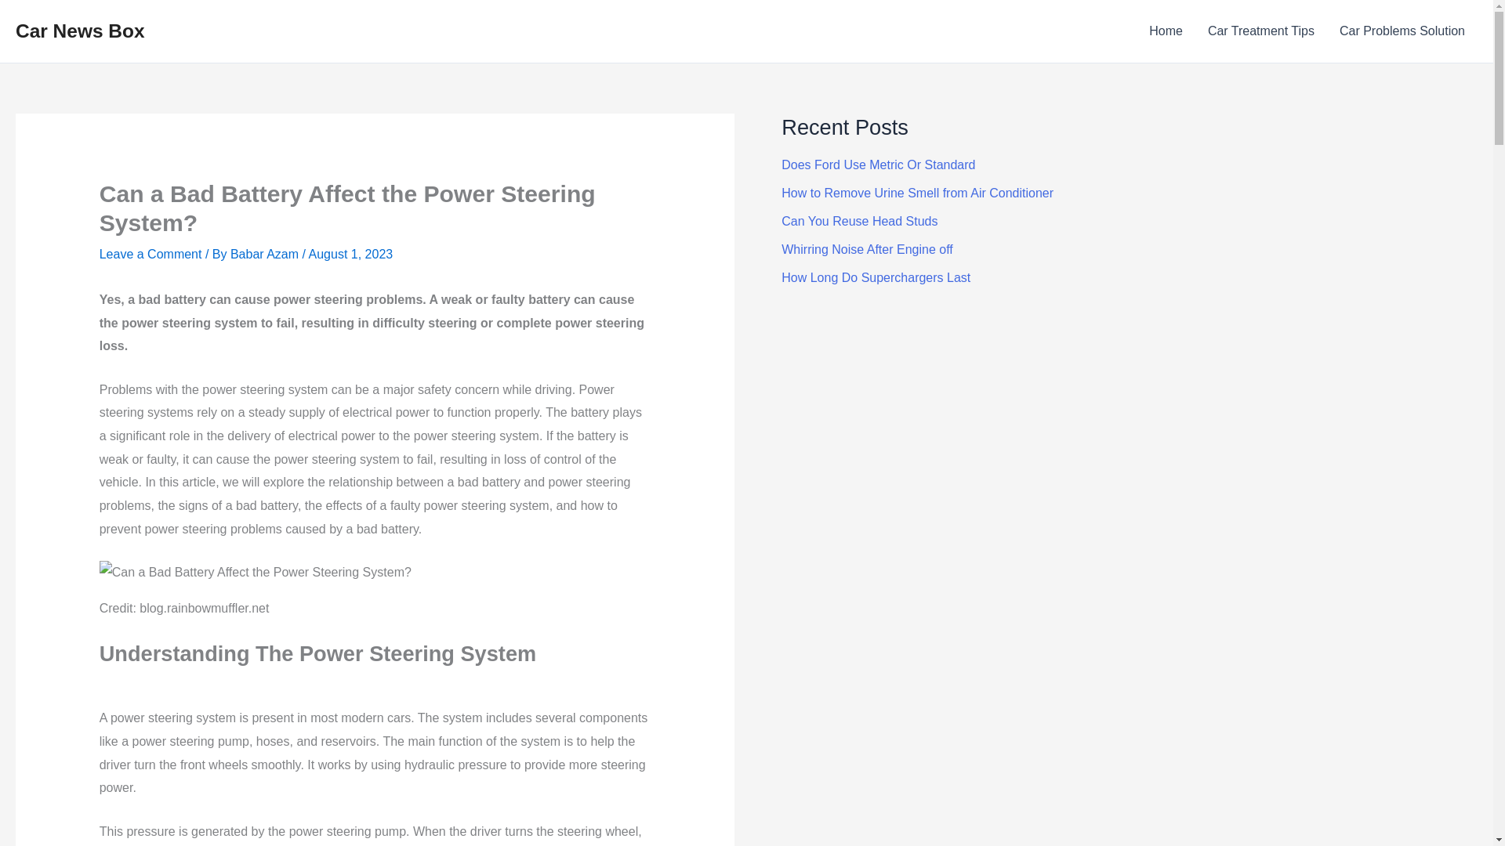 The height and width of the screenshot is (846, 1505). Describe the element at coordinates (1260, 31) in the screenshot. I see `Car Treatment Tips` at that location.